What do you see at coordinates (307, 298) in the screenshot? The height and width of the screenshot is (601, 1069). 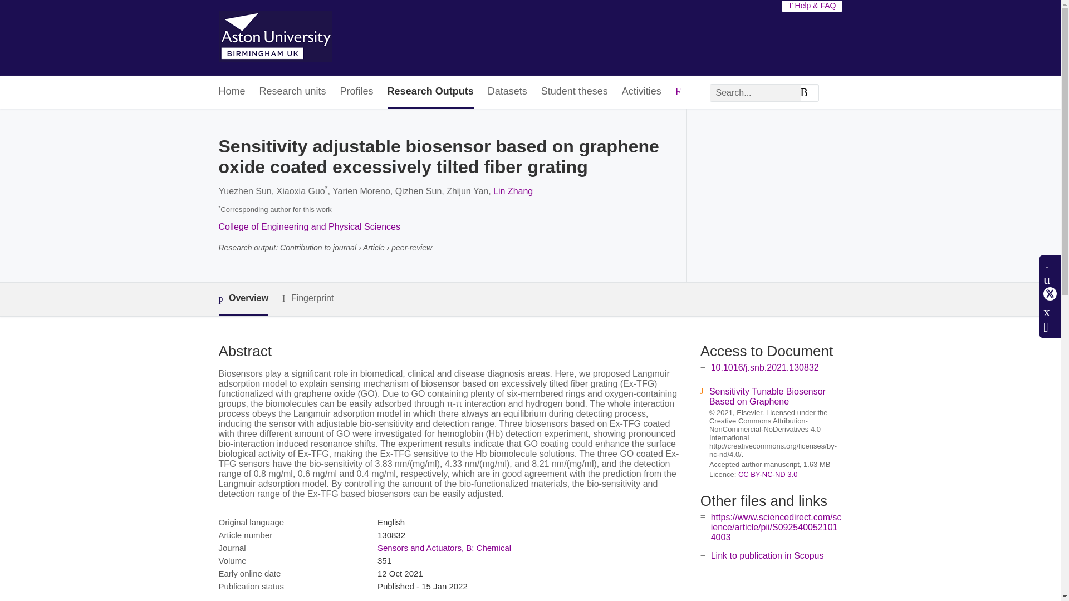 I see `Fingerprint` at bounding box center [307, 298].